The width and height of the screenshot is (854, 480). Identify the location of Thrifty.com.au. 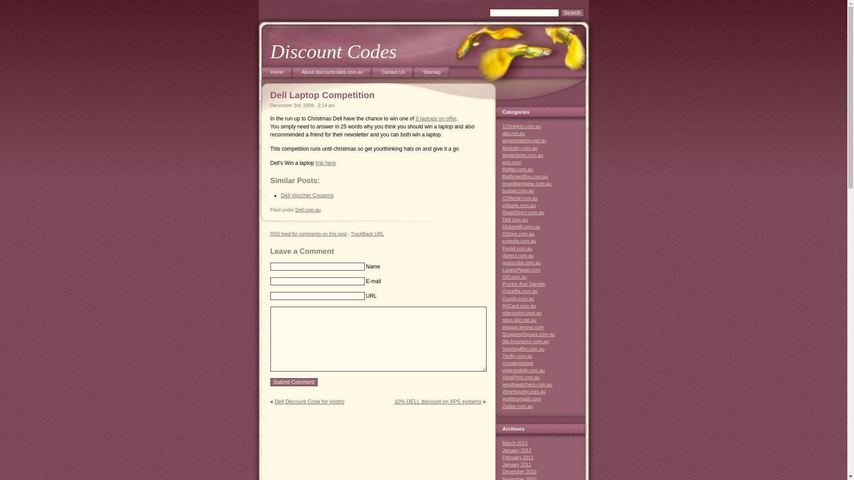
(518, 356).